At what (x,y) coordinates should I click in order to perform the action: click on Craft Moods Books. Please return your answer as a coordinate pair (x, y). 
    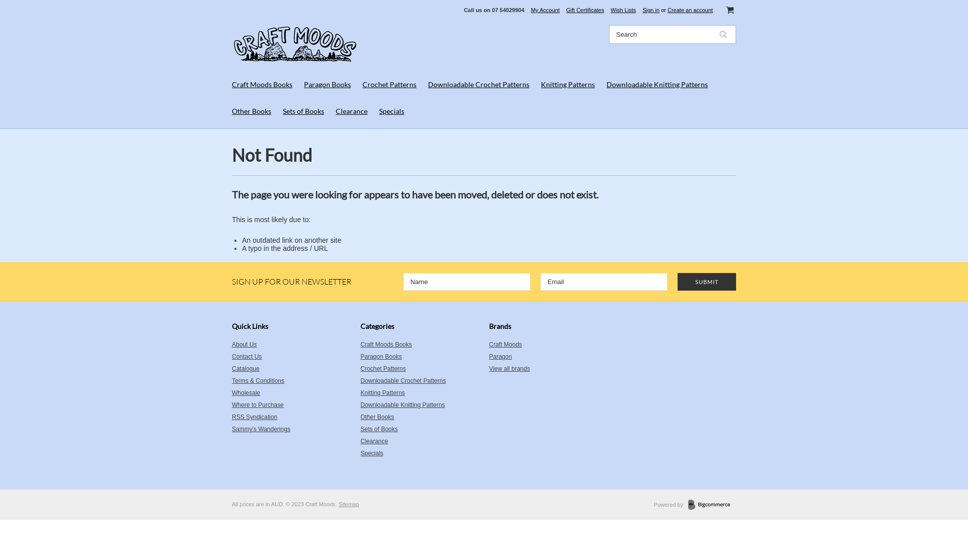
    Looking at the image, I should click on (262, 85).